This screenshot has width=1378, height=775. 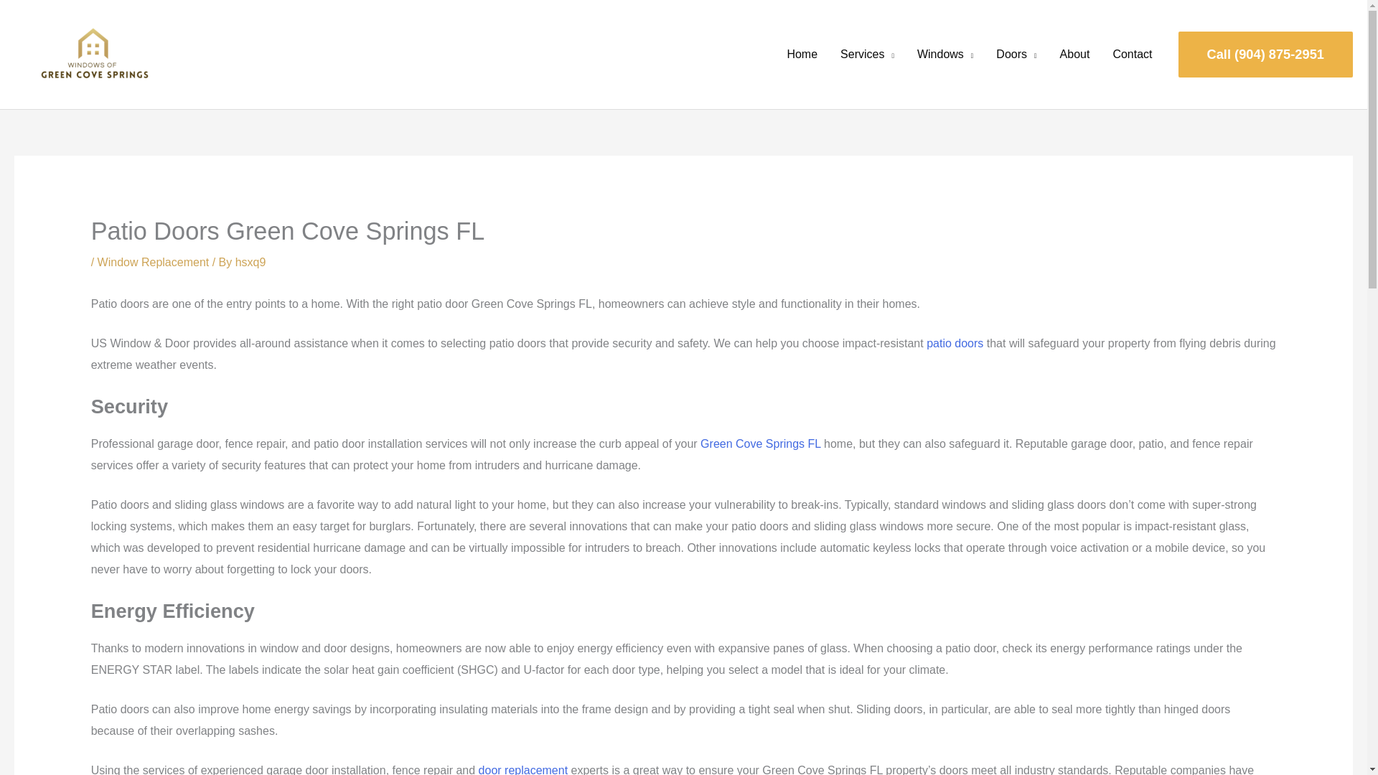 I want to click on Services, so click(x=867, y=55).